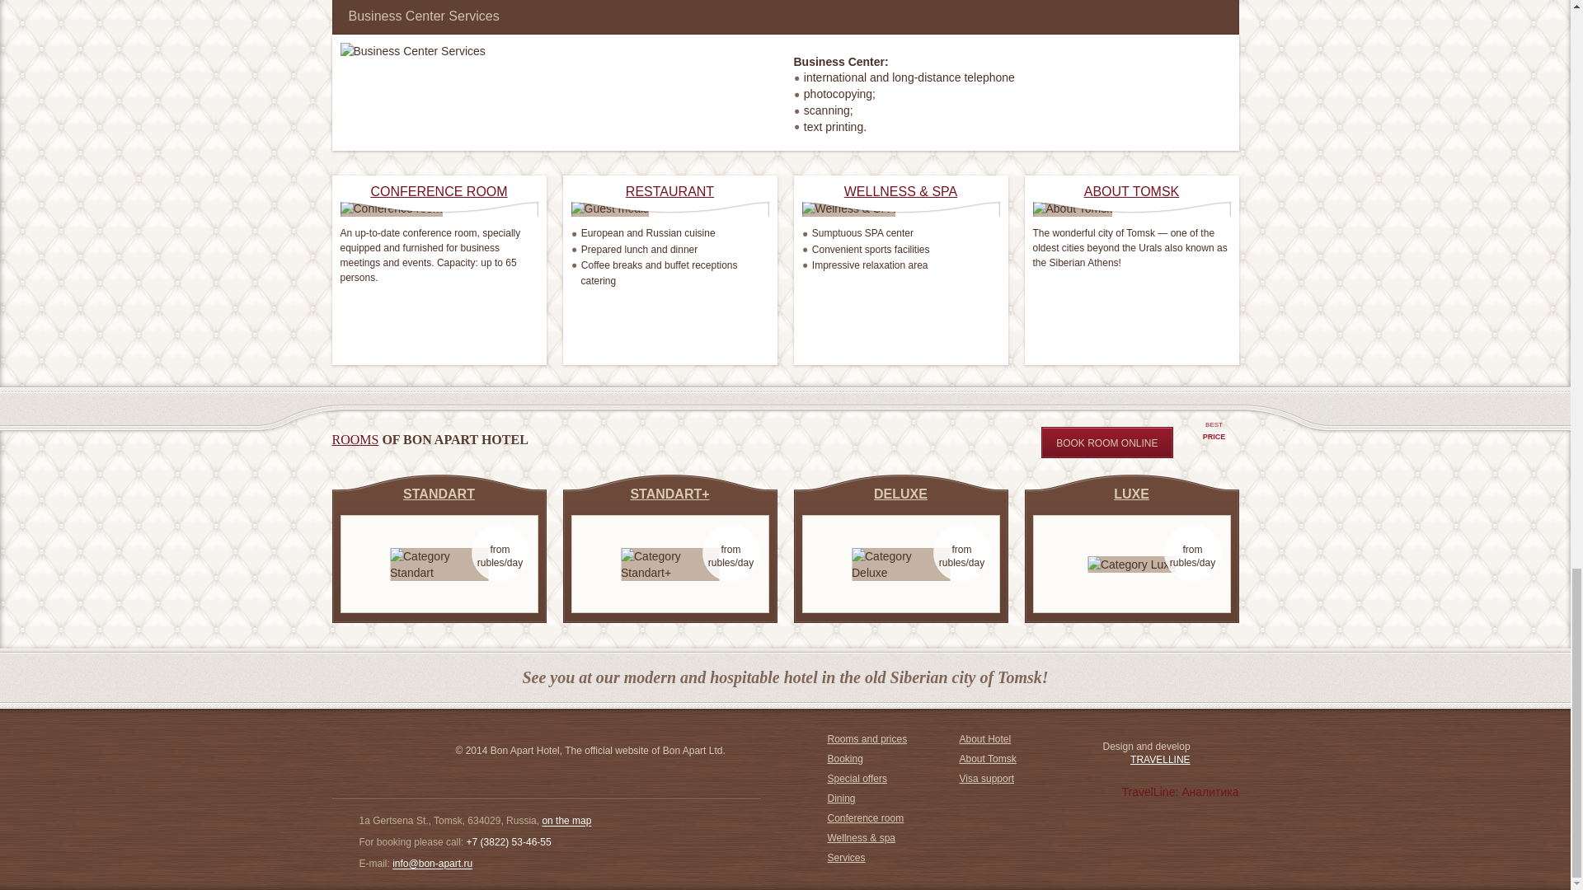 Image resolution: width=1583 pixels, height=890 pixels. What do you see at coordinates (355, 439) in the screenshot?
I see `More information` at bounding box center [355, 439].